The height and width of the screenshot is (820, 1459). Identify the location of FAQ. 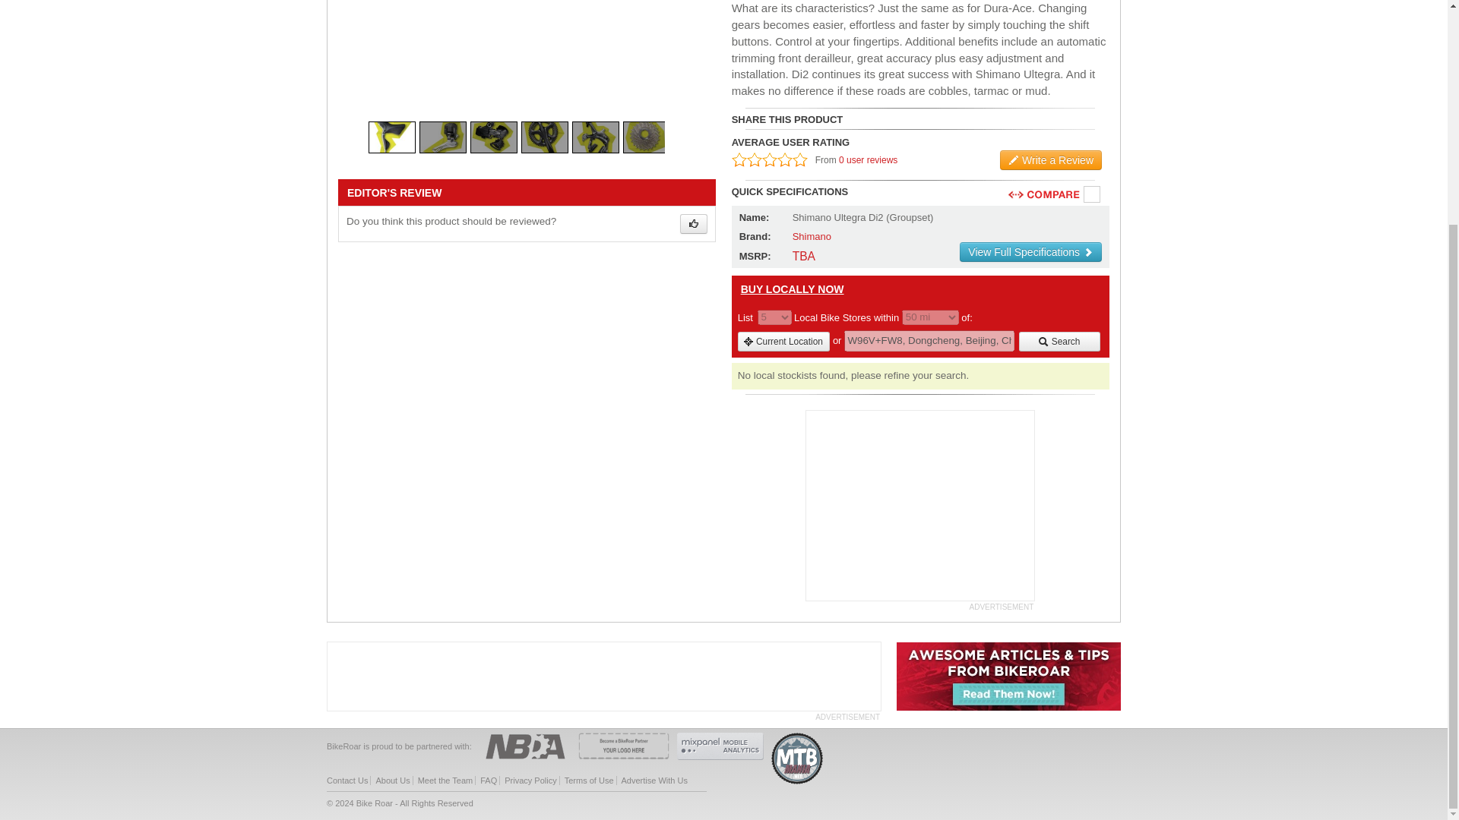
(488, 780).